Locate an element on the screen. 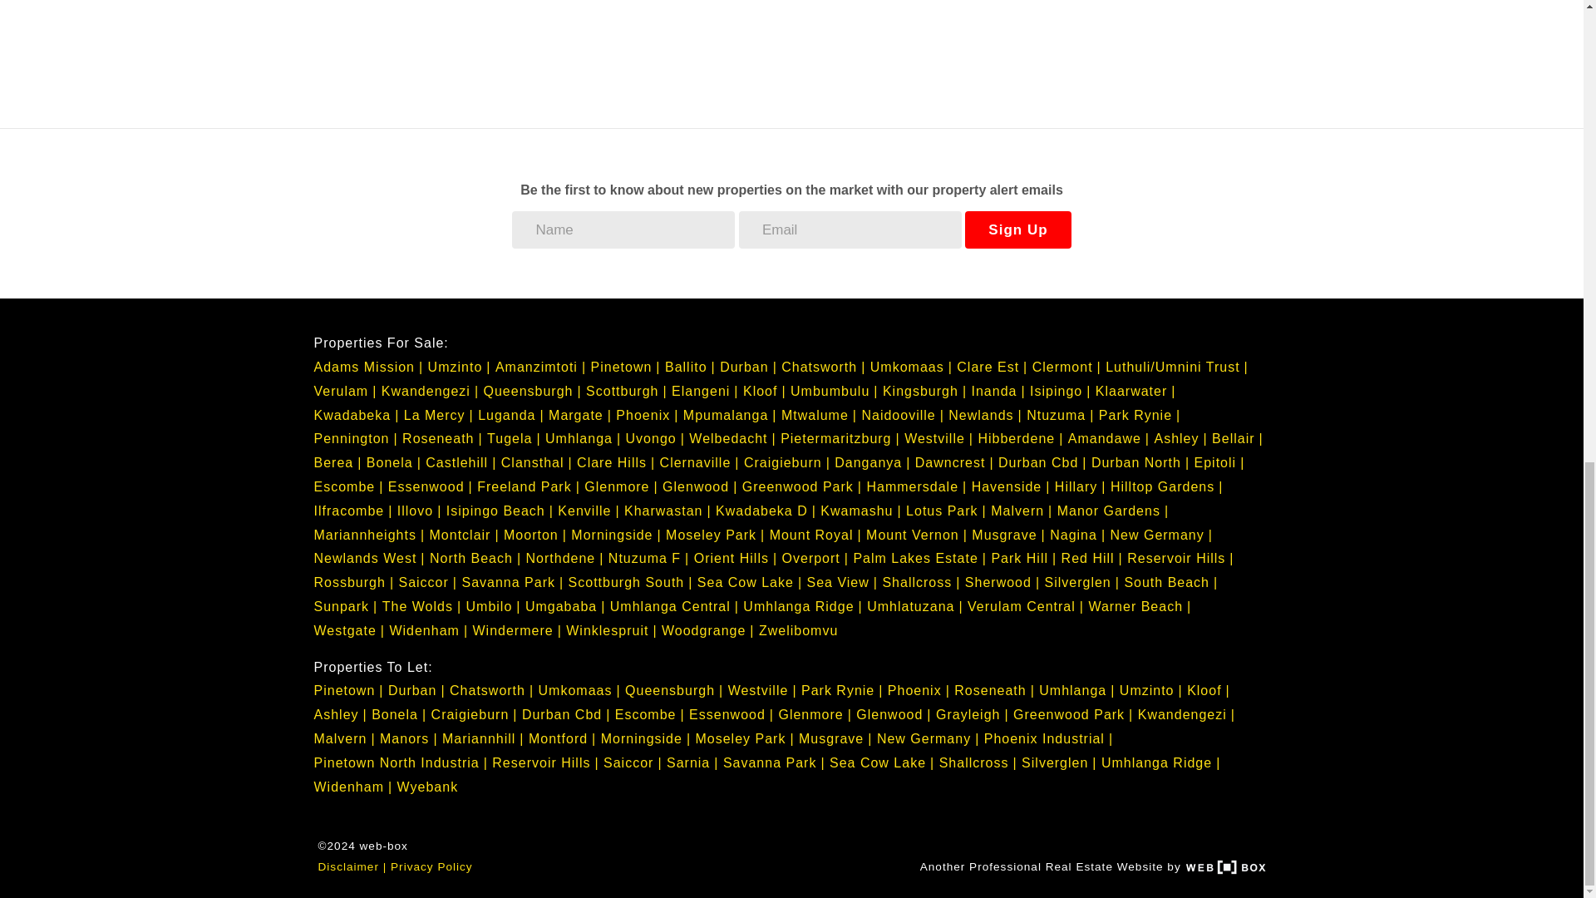  Properties for sale in Umkomaas is located at coordinates (911, 368).